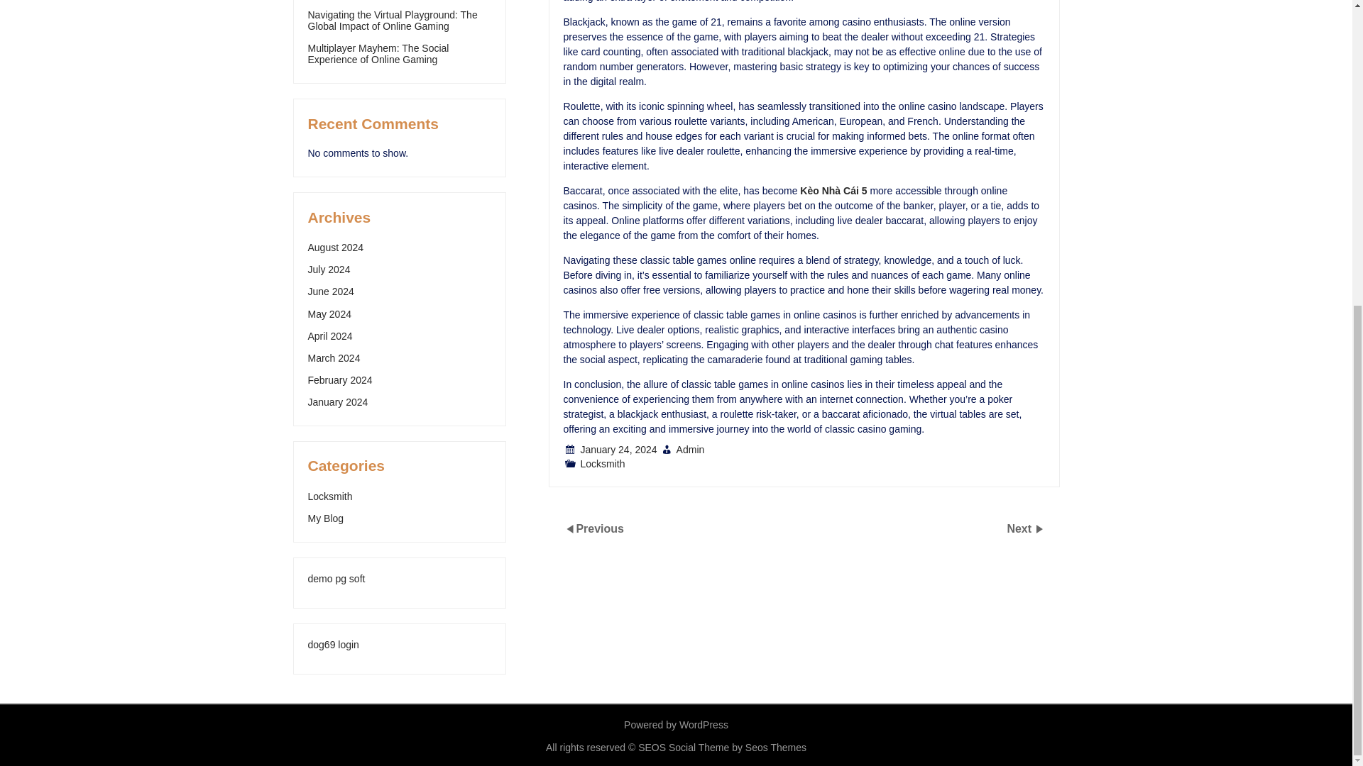 The width and height of the screenshot is (1363, 766). Describe the element at coordinates (326, 518) in the screenshot. I see `My Blog` at that location.